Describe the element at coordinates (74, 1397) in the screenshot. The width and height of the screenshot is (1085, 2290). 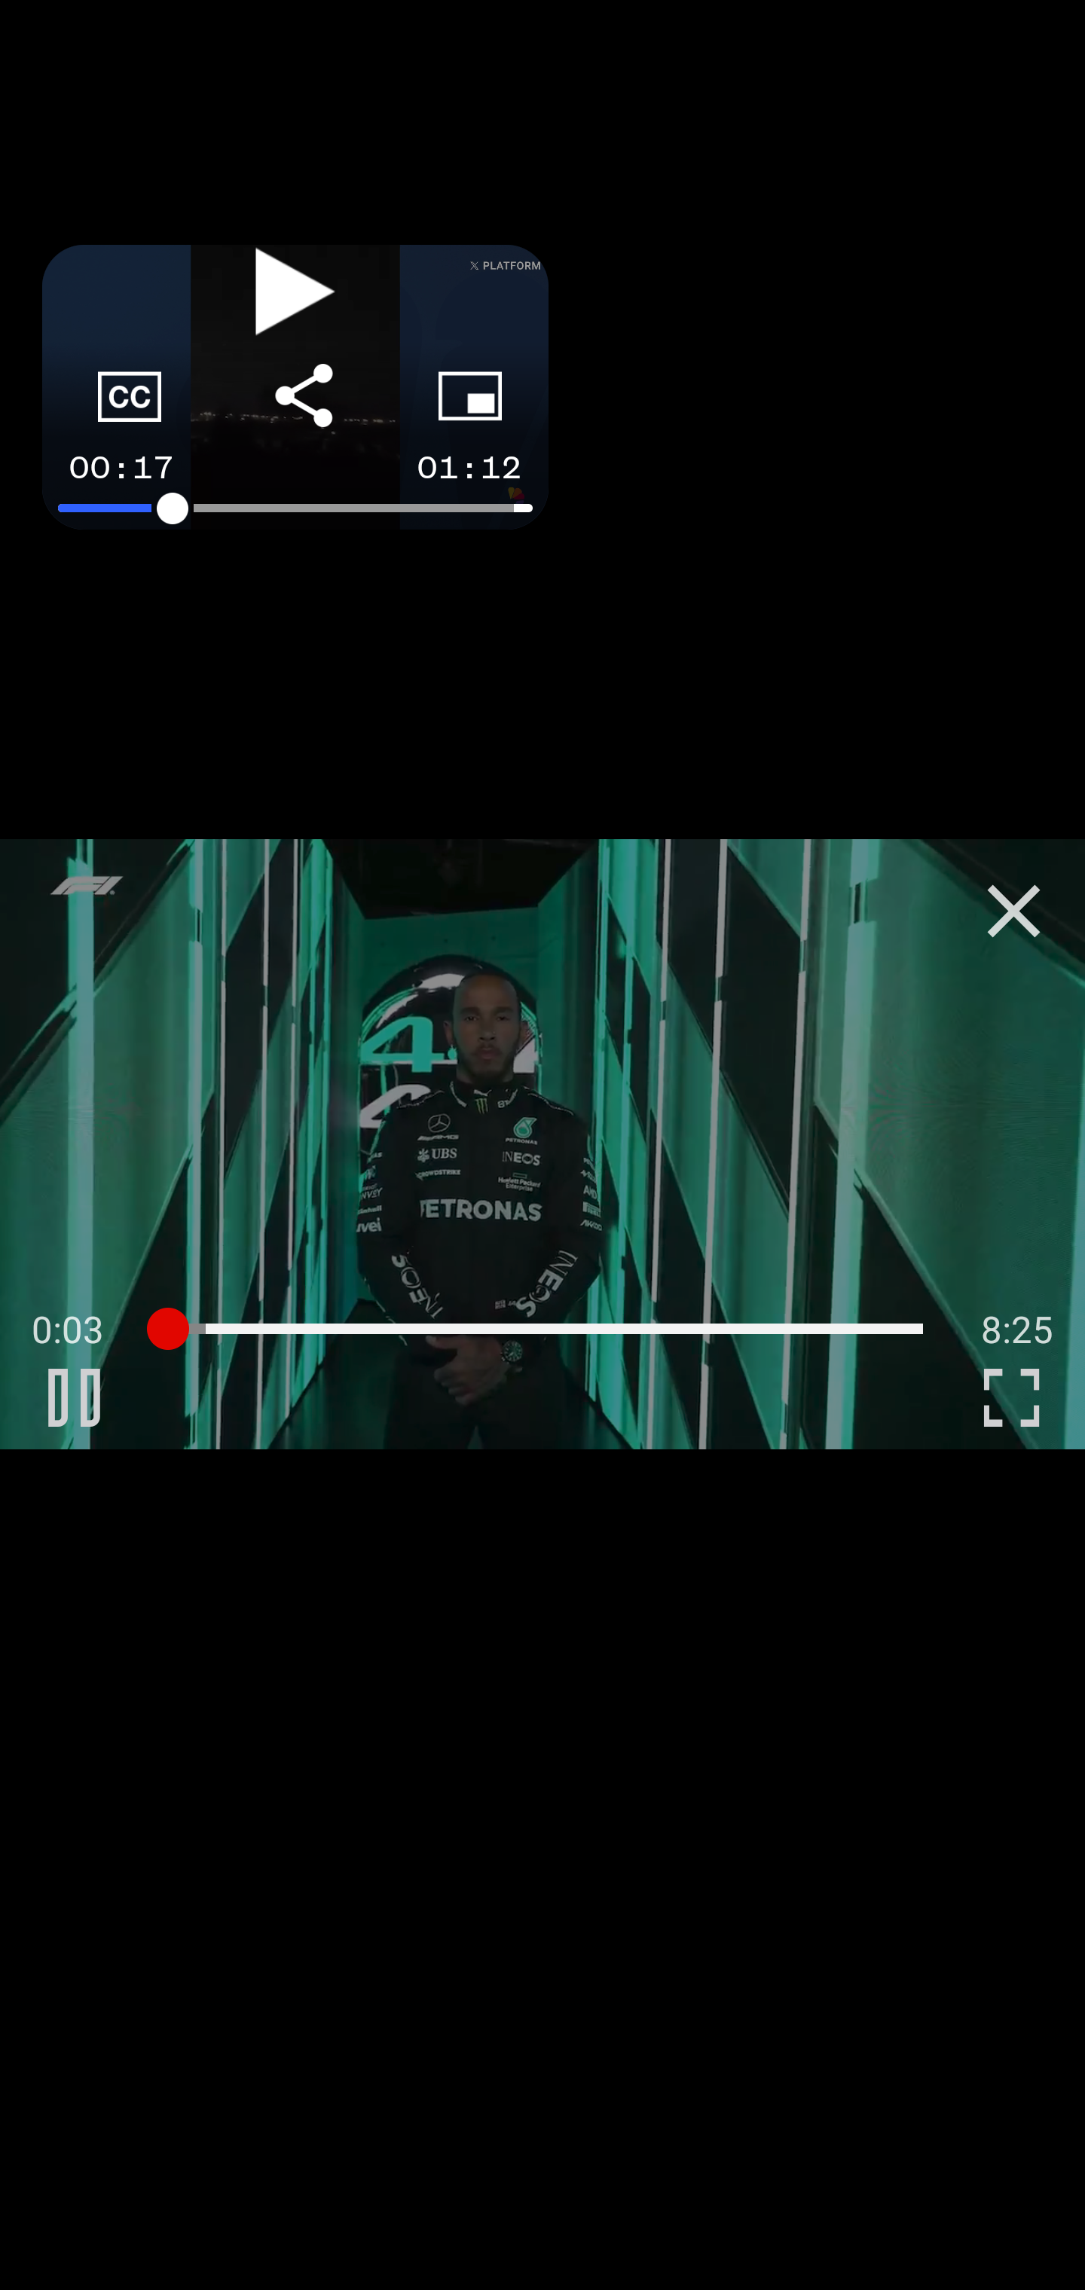
I see `B Pause` at that location.